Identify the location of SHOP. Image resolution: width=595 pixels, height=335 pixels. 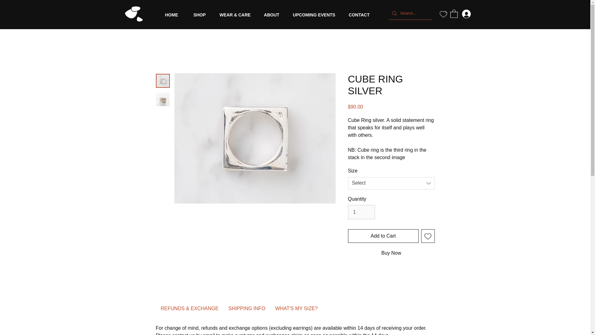
(200, 15).